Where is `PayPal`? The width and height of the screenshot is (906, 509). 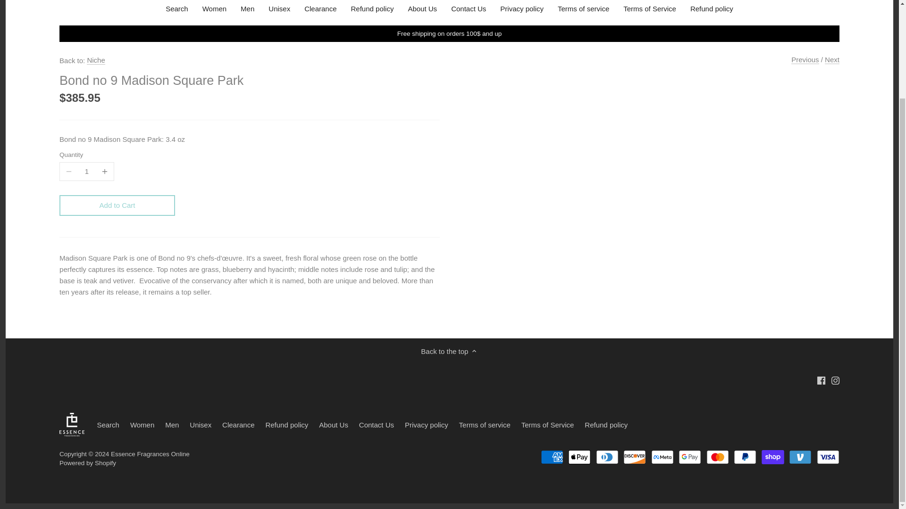 PayPal is located at coordinates (745, 457).